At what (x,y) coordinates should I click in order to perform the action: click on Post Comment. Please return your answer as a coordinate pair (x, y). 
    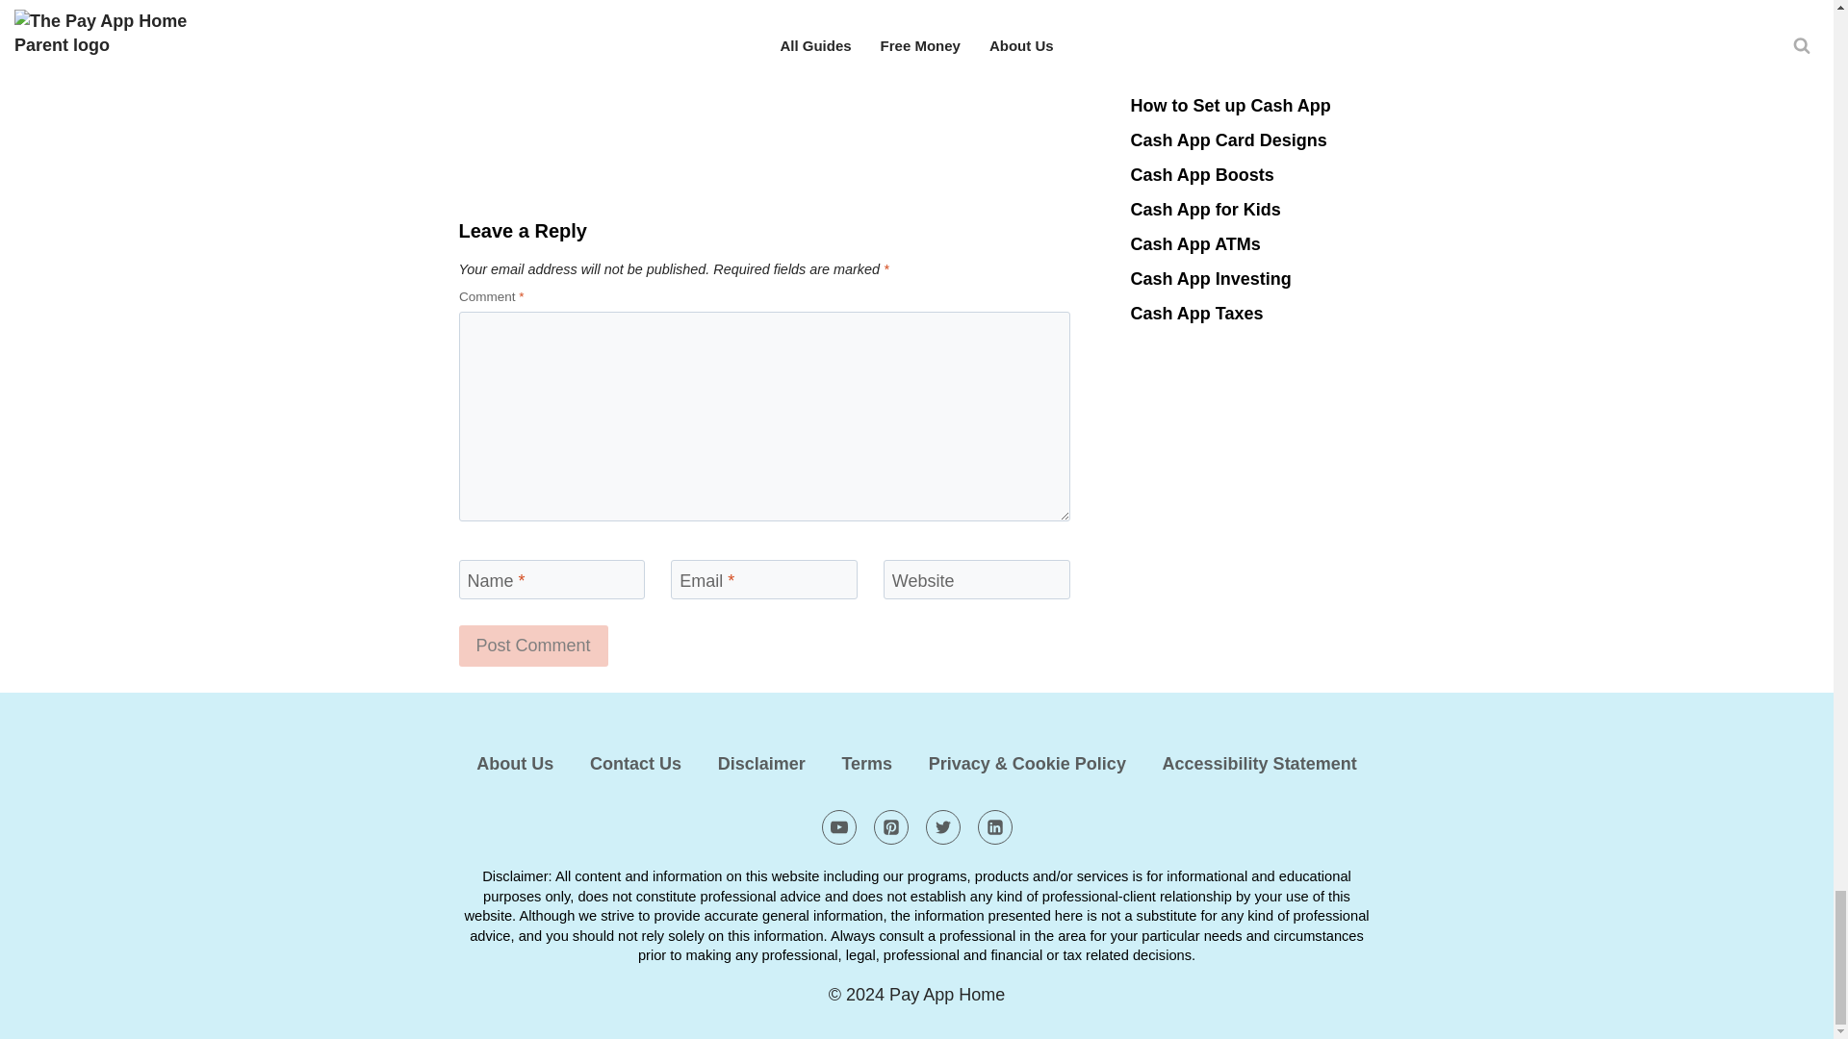
    Looking at the image, I should click on (533, 646).